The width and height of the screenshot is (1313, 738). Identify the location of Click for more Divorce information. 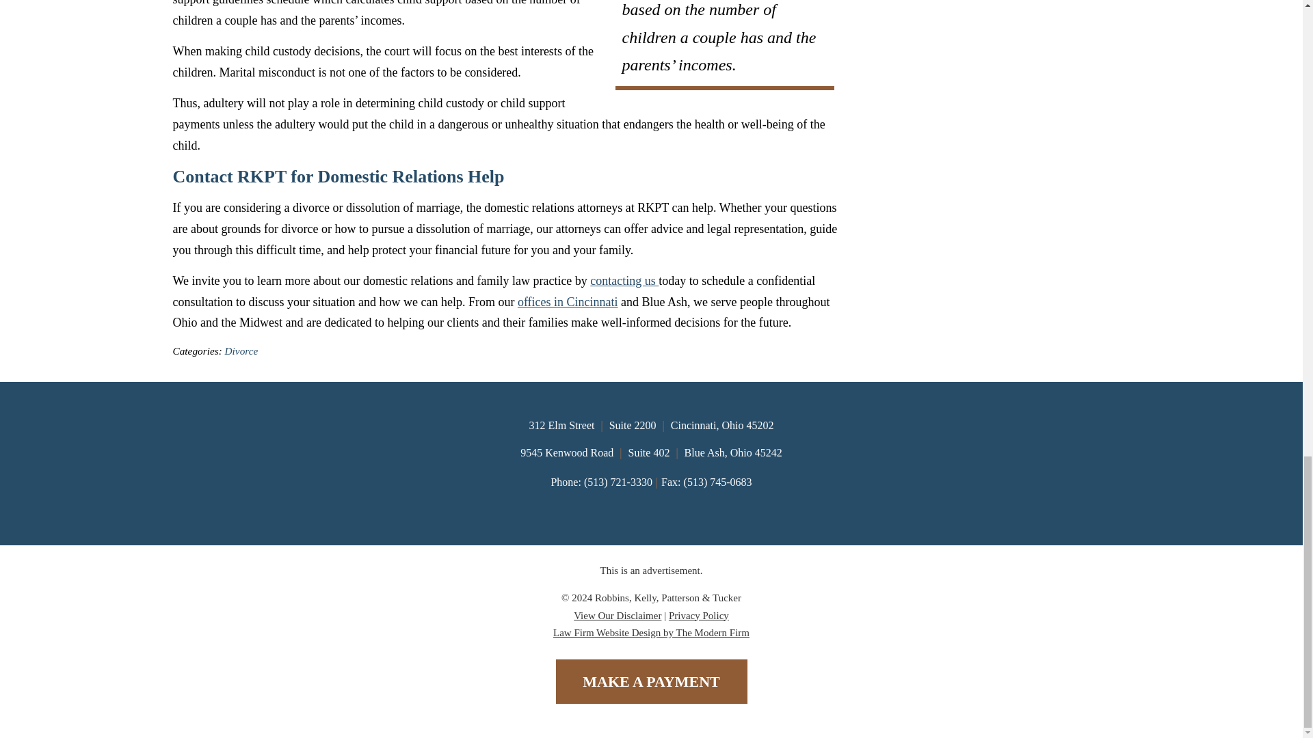
(241, 351).